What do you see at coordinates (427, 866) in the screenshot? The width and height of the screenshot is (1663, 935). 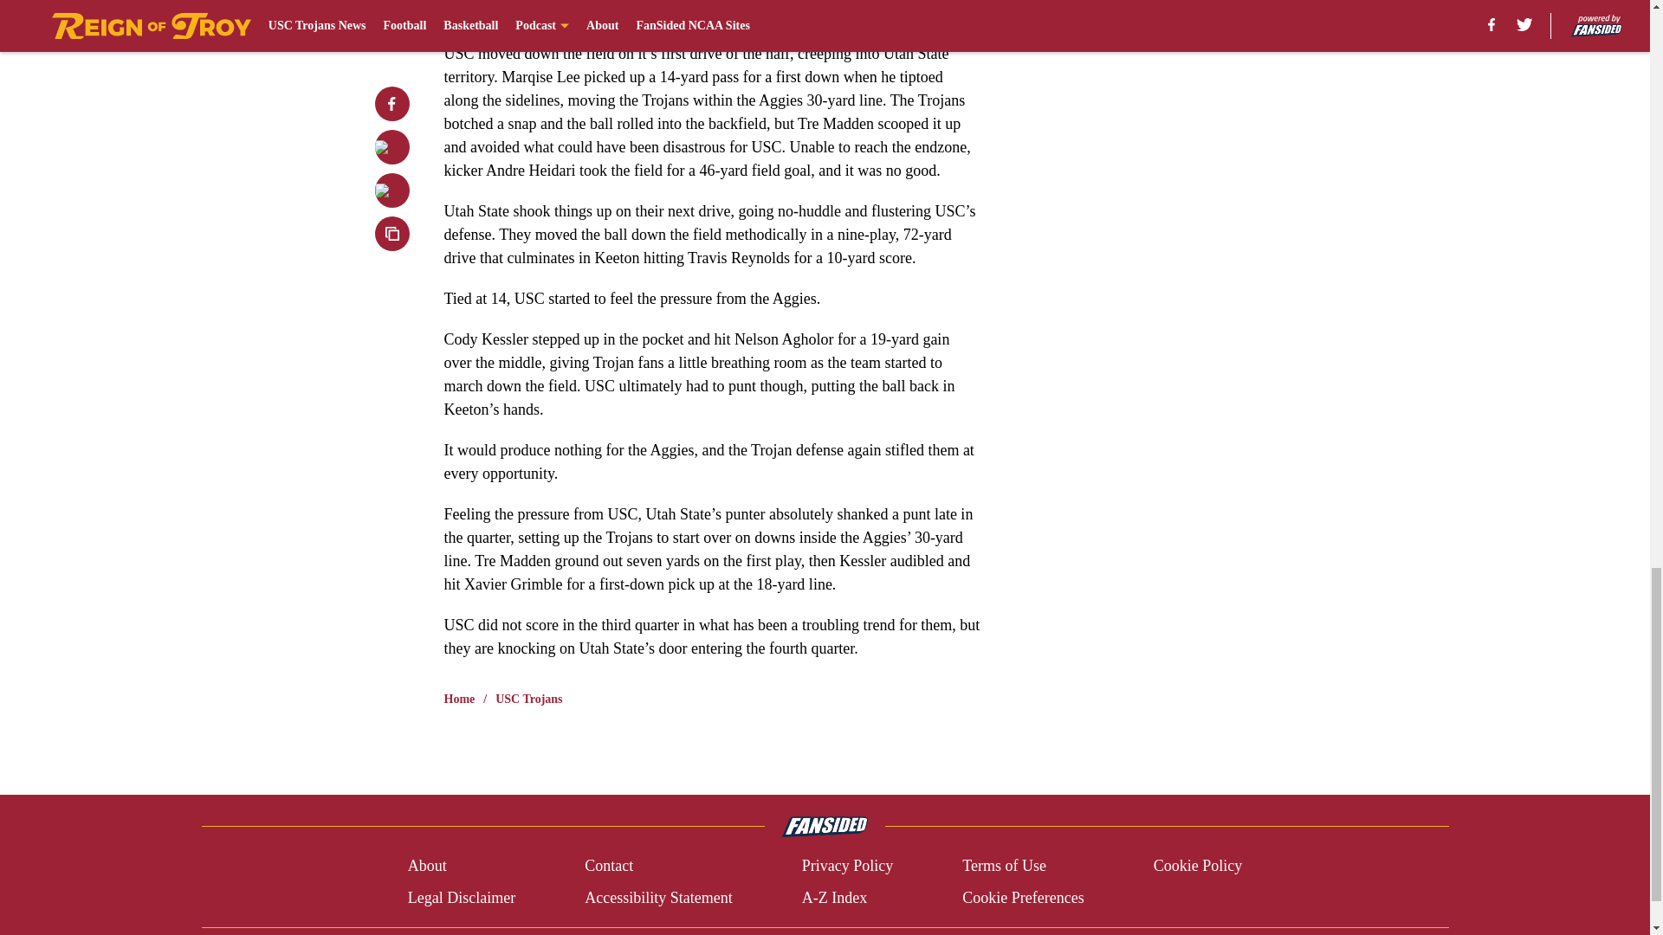 I see `About` at bounding box center [427, 866].